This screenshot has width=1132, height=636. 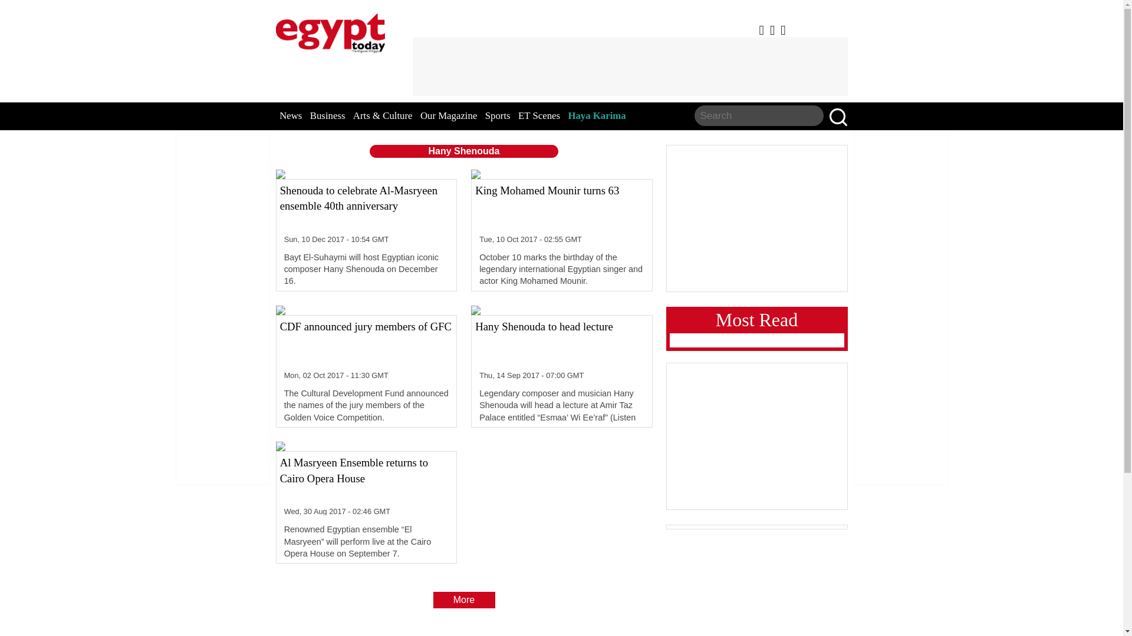 I want to click on Haya Karima, so click(x=597, y=116).